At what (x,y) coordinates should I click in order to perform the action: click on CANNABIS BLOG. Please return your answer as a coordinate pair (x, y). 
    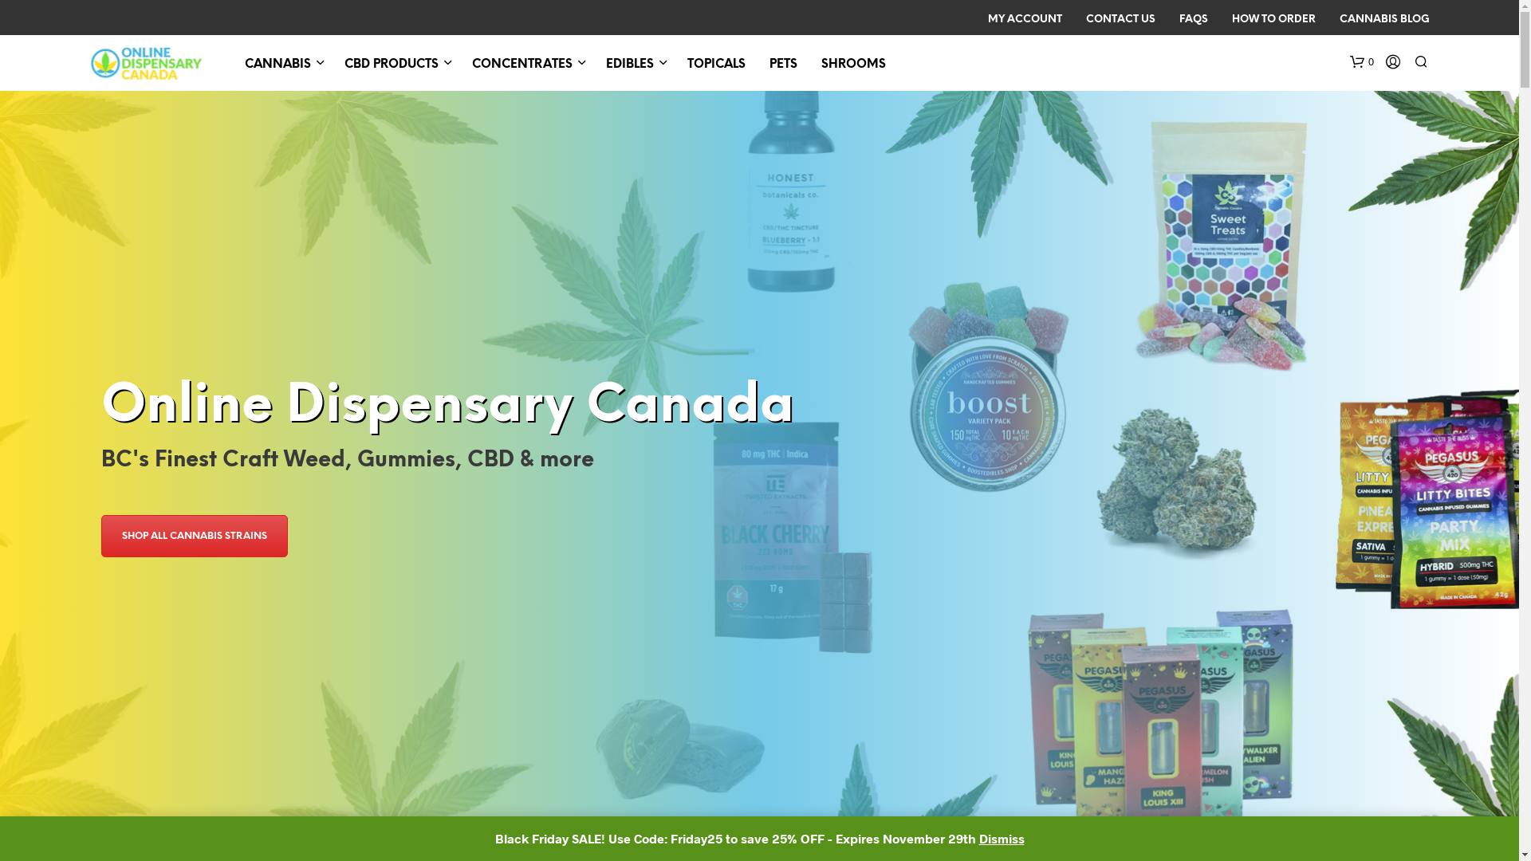
    Looking at the image, I should click on (1384, 20).